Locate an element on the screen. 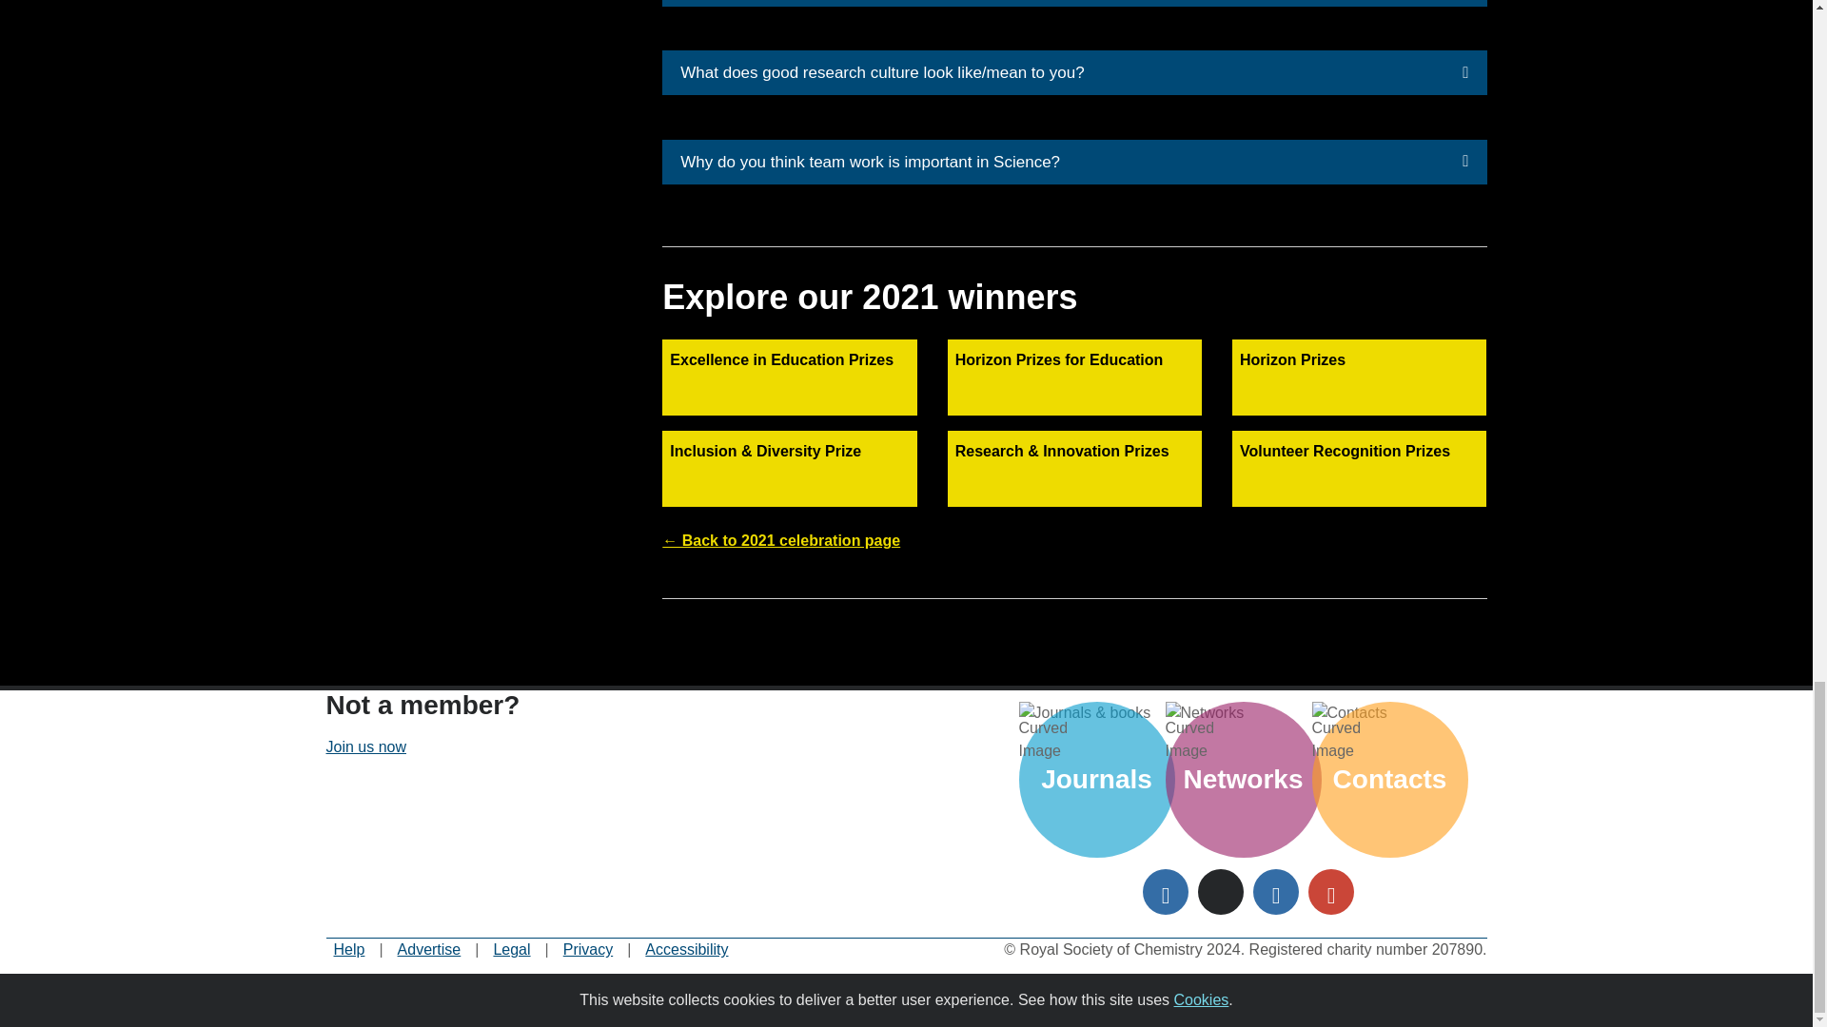  Networks is located at coordinates (1243, 713).